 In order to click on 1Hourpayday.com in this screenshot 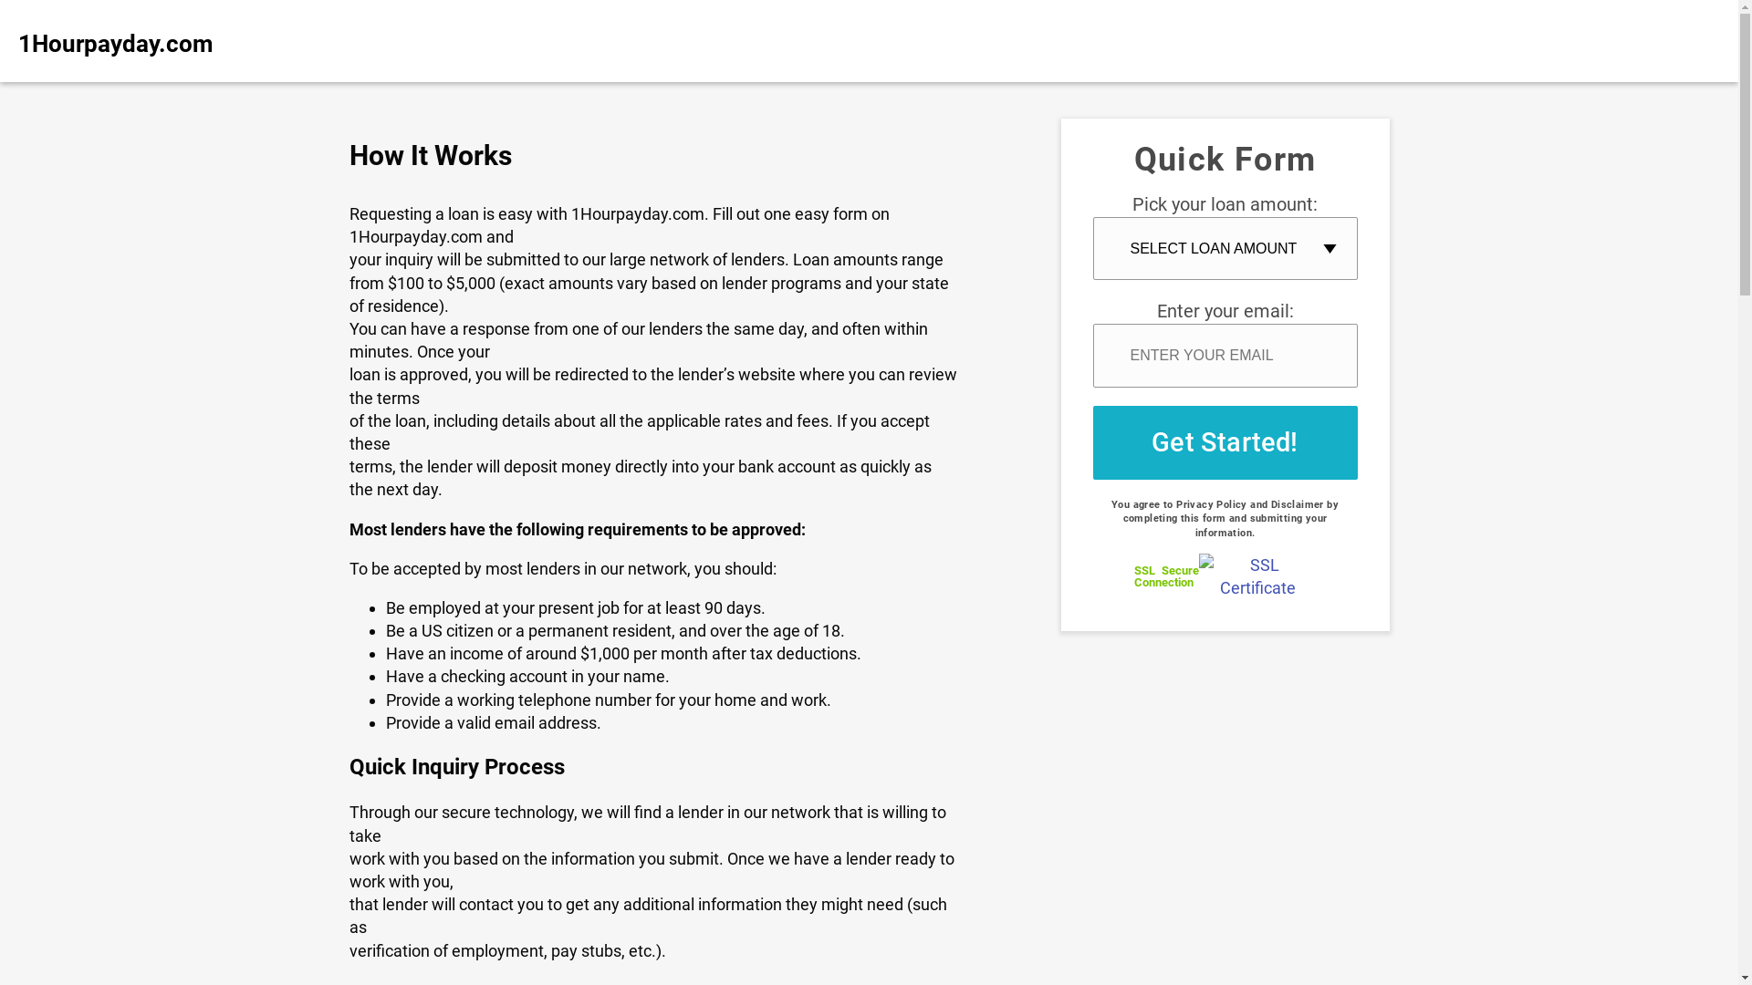, I will do `click(155, 41)`.